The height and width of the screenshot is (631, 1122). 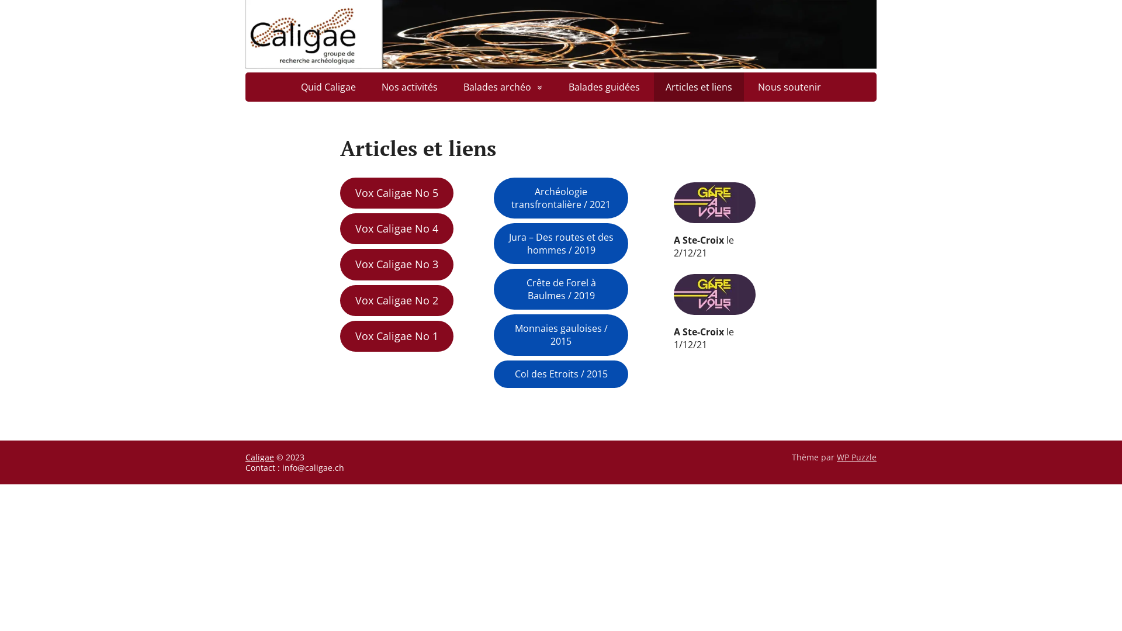 What do you see at coordinates (259, 457) in the screenshot?
I see `Caligae` at bounding box center [259, 457].